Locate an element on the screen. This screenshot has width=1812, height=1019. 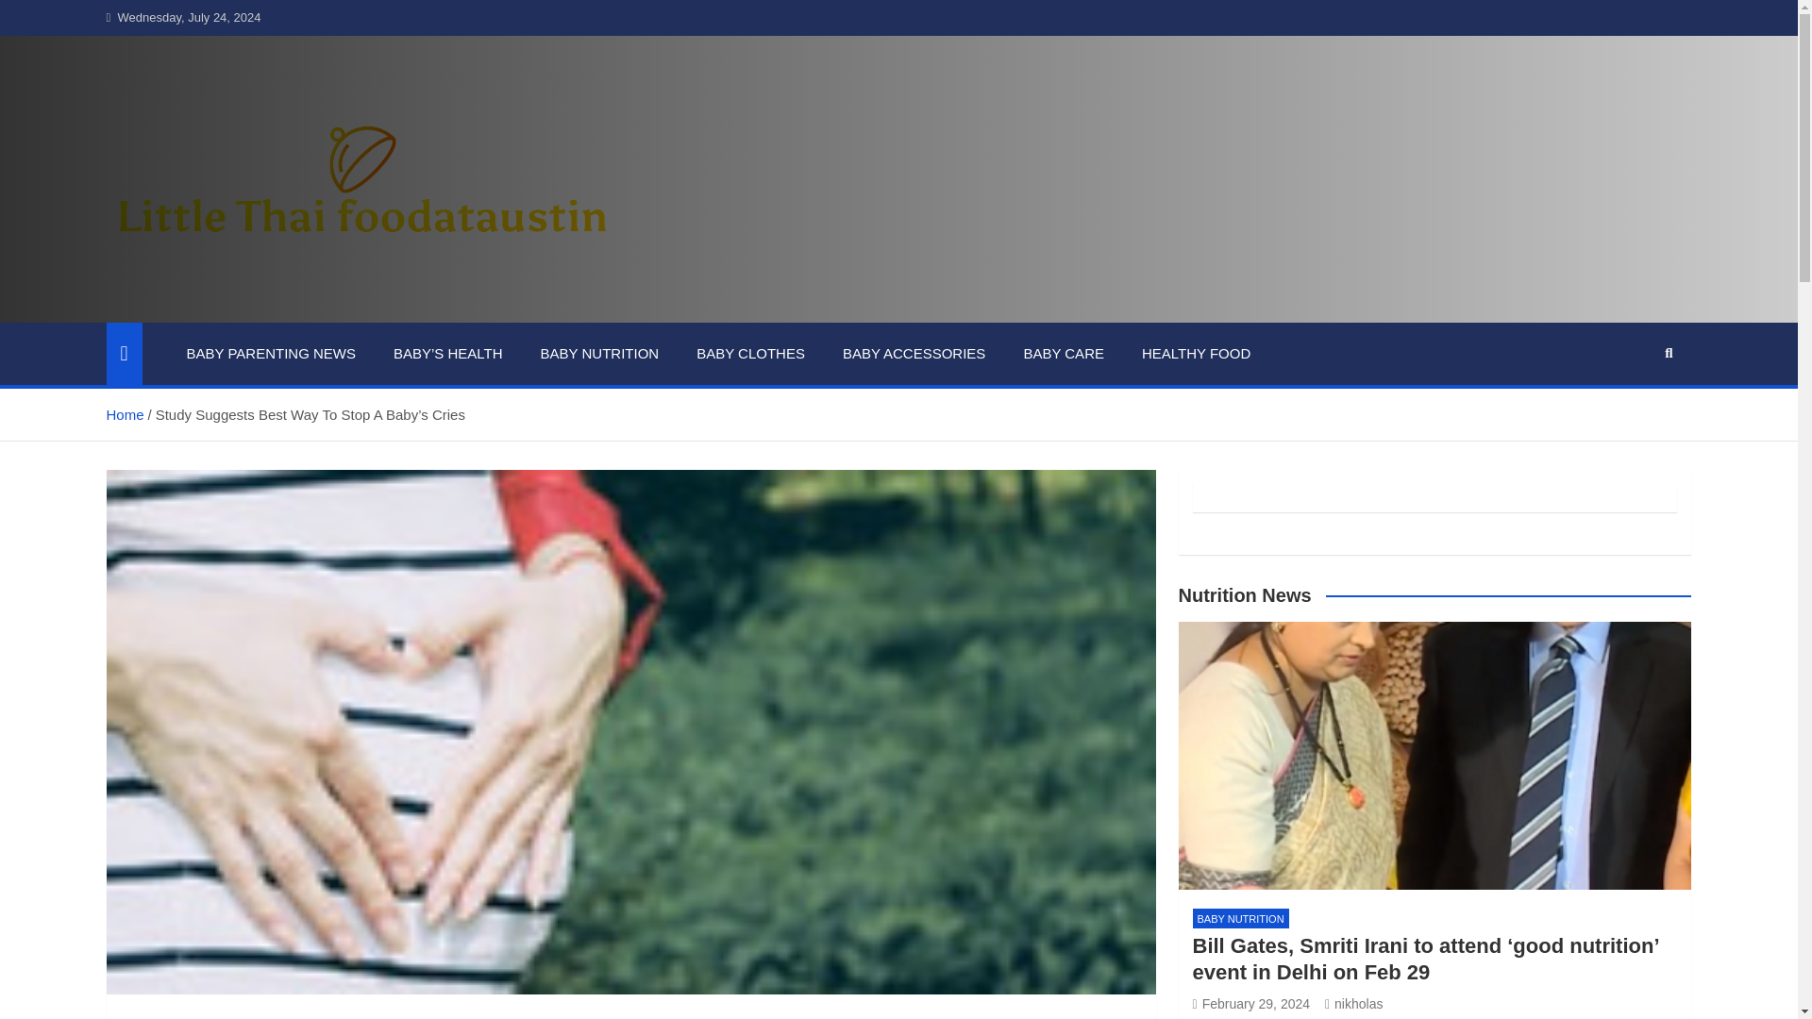
BABY PARENTING NEWS is located at coordinates (272, 354).